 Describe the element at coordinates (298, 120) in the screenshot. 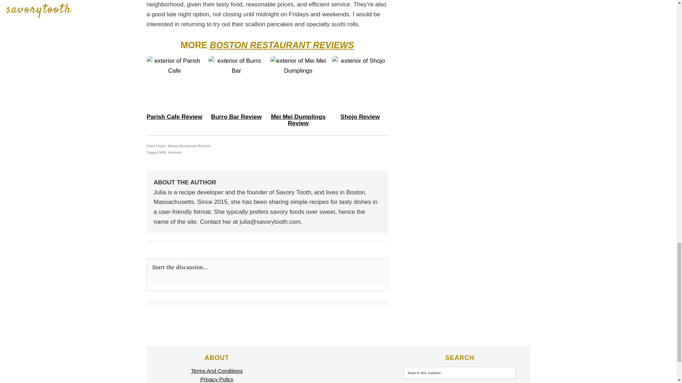

I see `Mei Mei Dumplings Review` at that location.